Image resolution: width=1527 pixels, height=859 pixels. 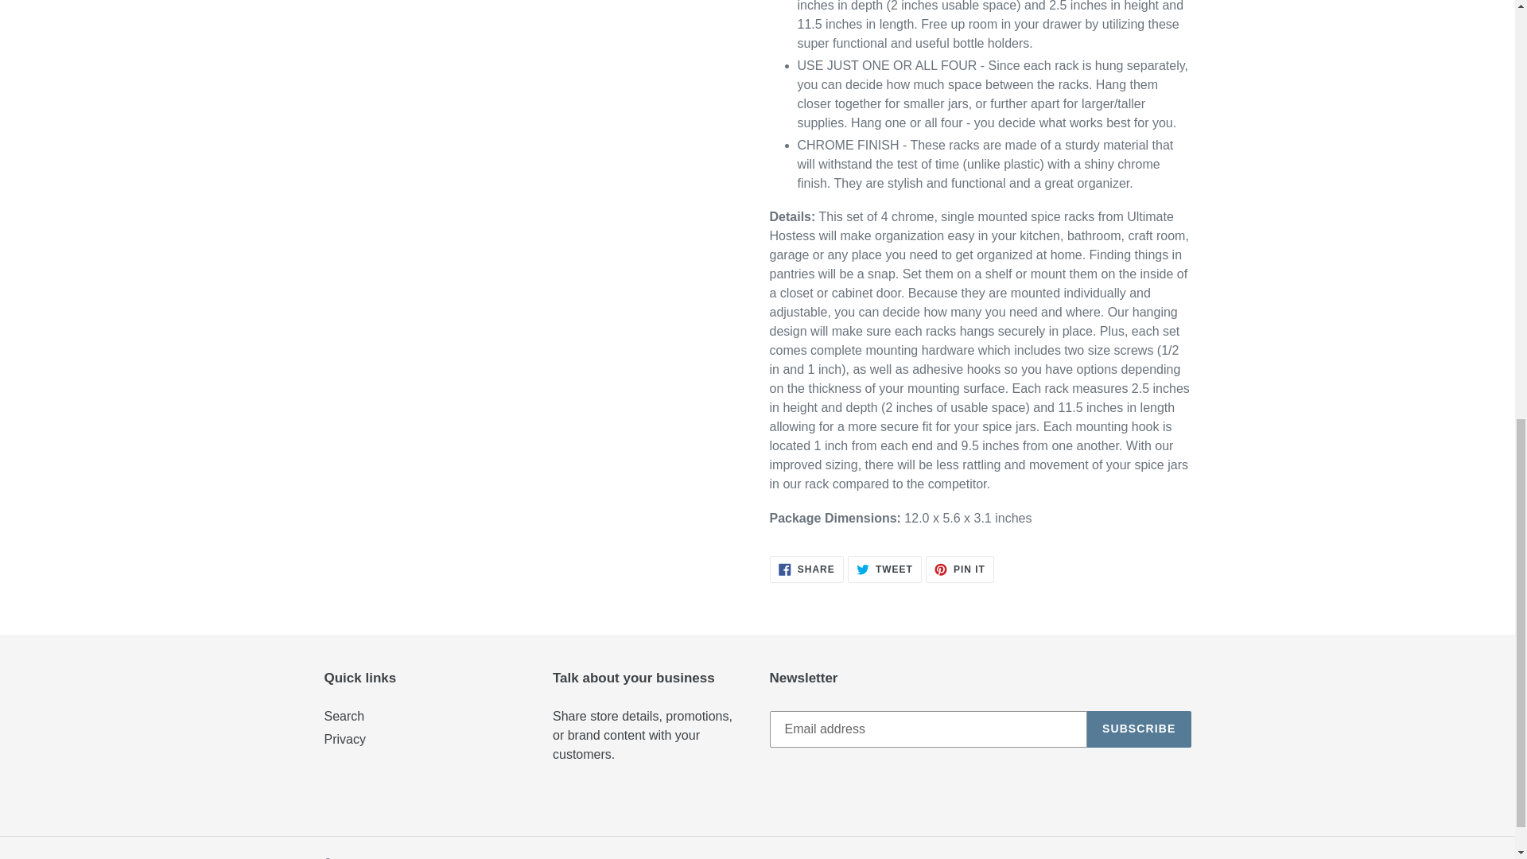 I want to click on Search, so click(x=468, y=857).